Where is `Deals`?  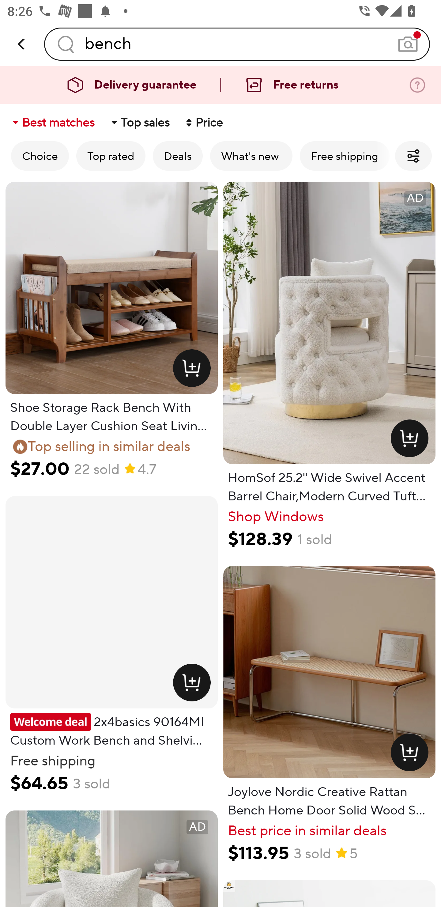 Deals is located at coordinates (178, 156).